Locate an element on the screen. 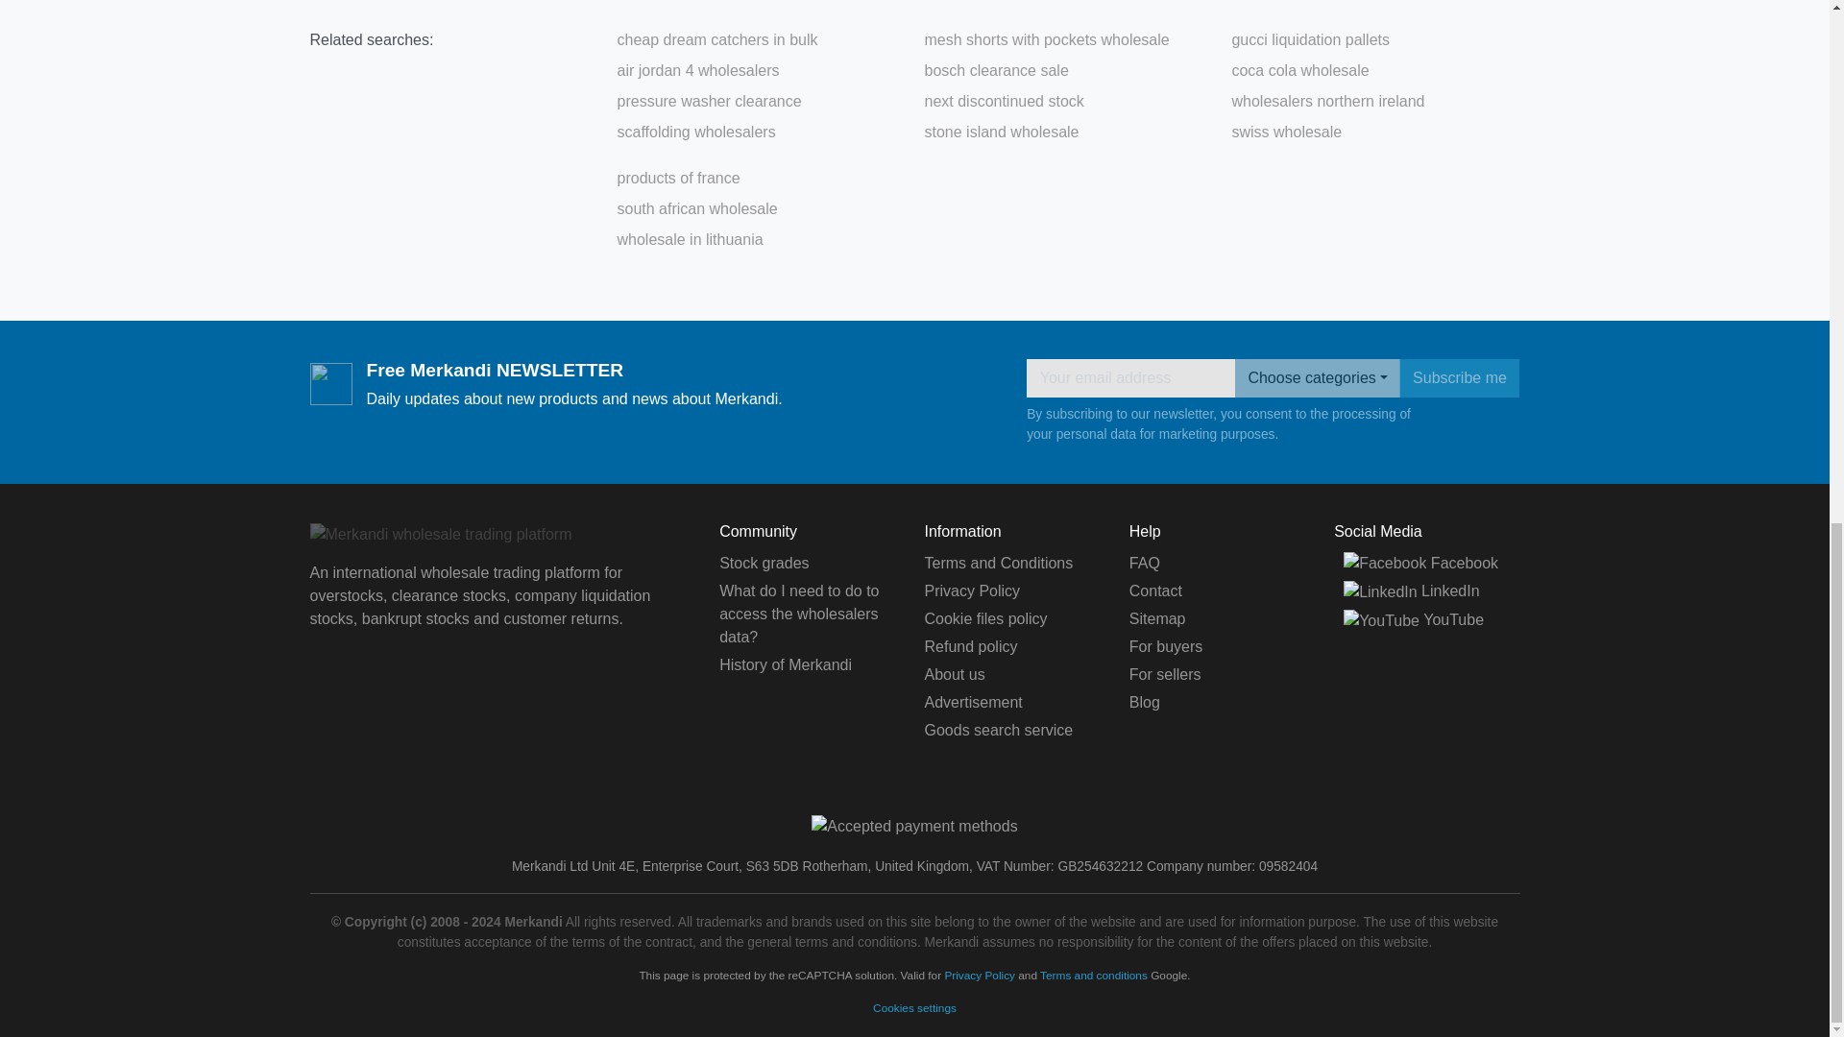 This screenshot has height=1037, width=1844. For buyers is located at coordinates (1165, 646).